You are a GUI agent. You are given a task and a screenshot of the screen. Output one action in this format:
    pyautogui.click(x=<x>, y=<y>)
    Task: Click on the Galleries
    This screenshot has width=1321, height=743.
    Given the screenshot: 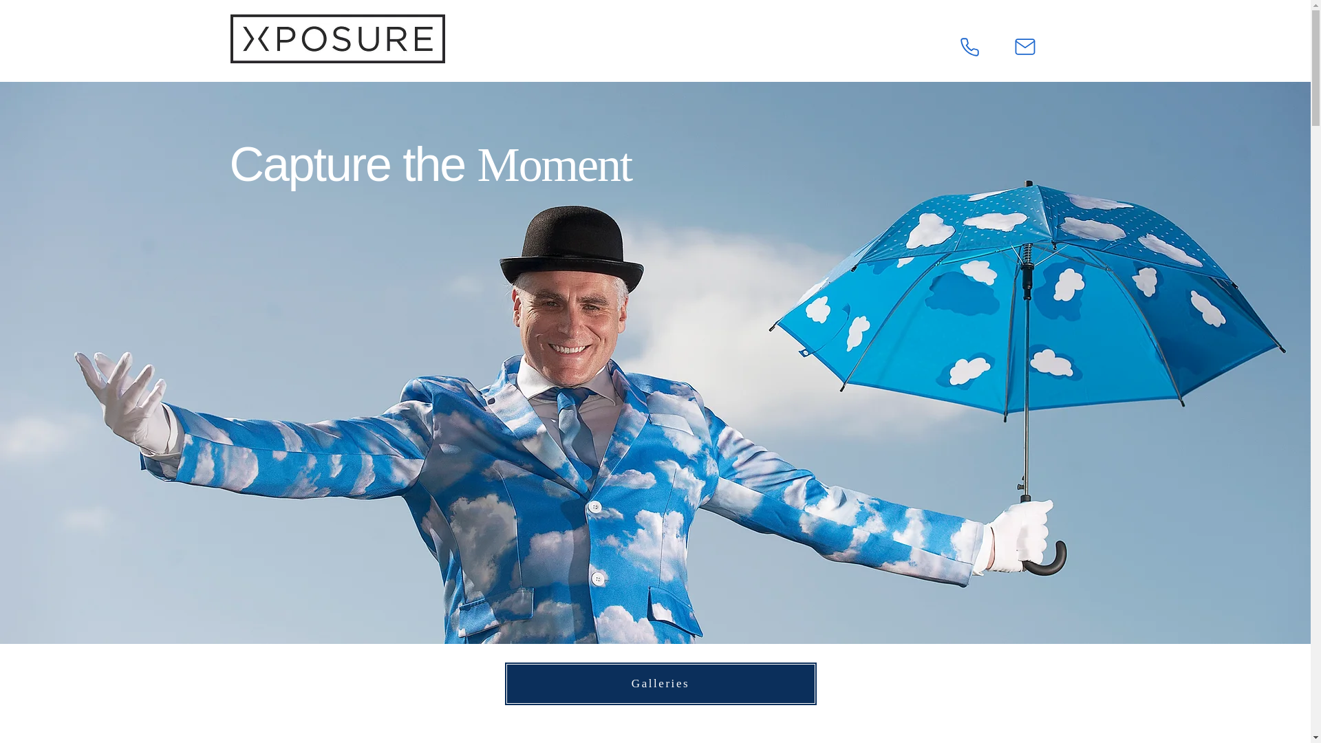 What is the action you would take?
    pyautogui.click(x=659, y=684)
    